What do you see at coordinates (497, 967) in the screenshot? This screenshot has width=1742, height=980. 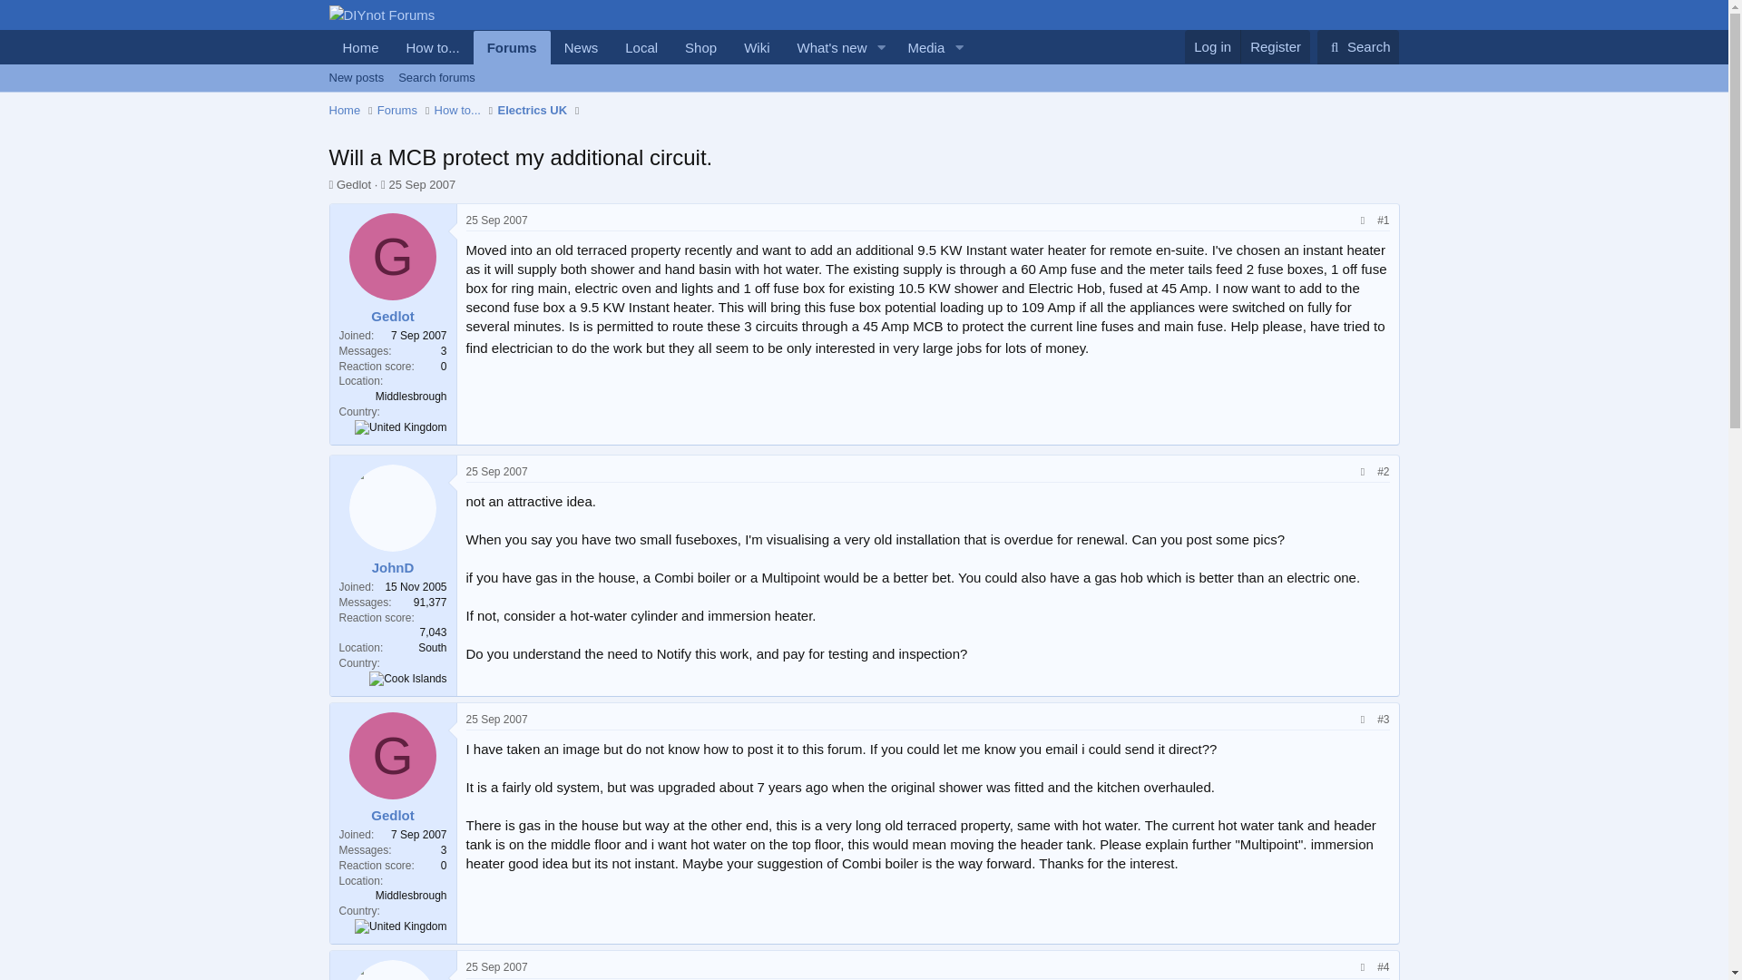 I see `Local` at bounding box center [497, 967].